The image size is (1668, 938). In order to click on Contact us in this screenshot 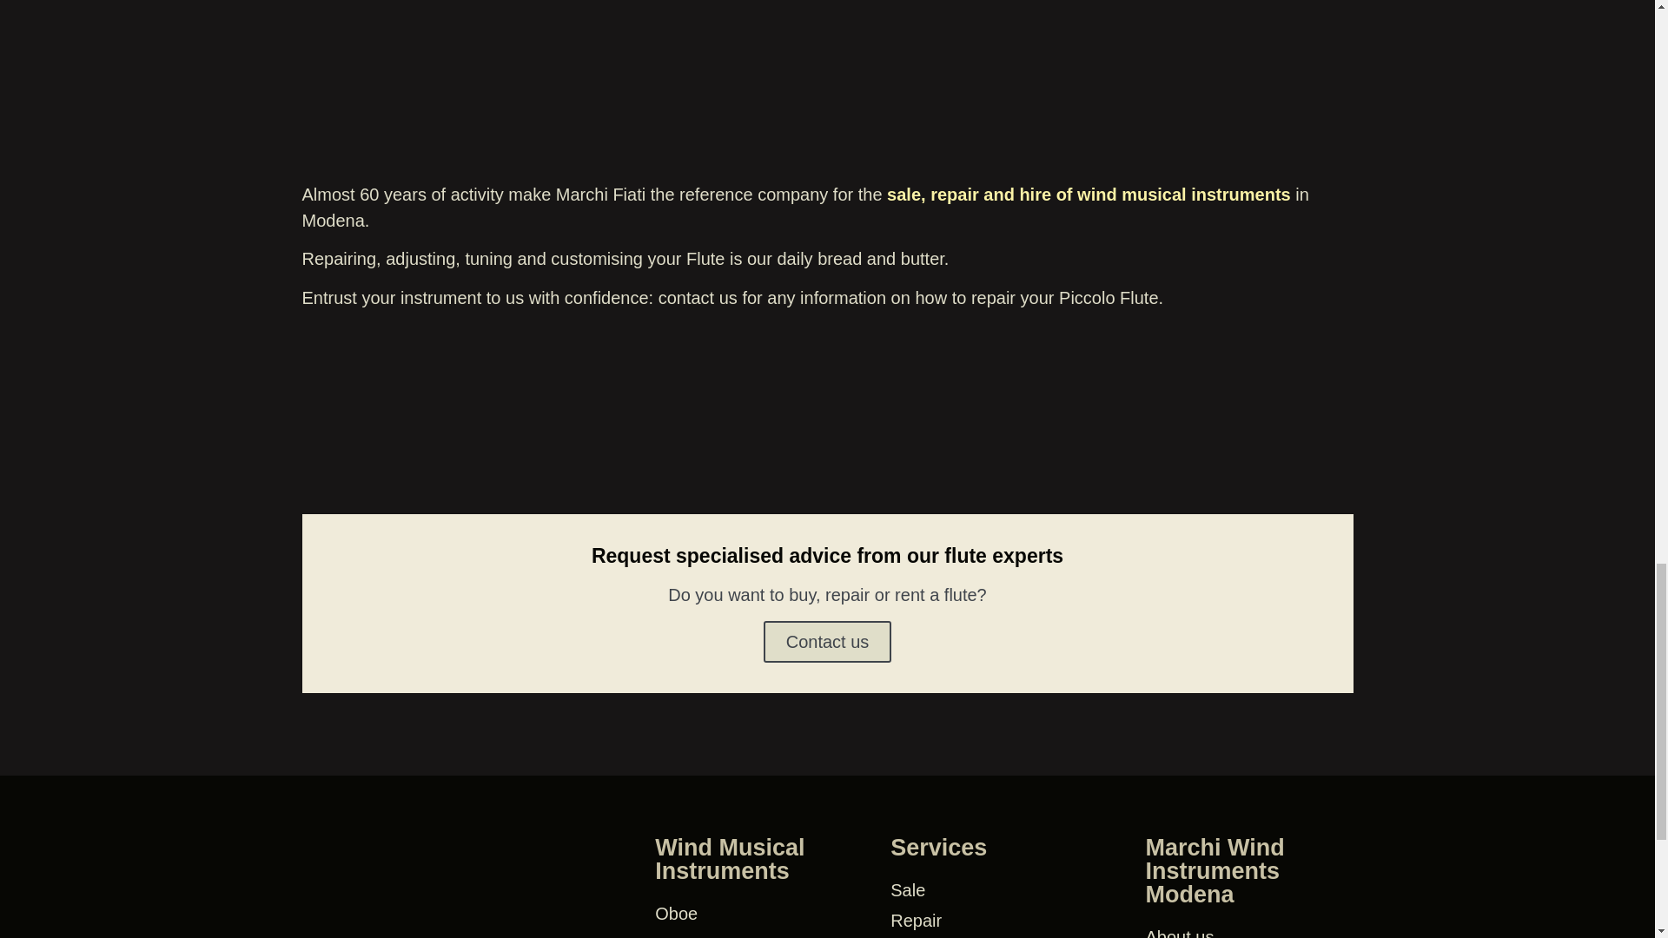, I will do `click(828, 641)`.